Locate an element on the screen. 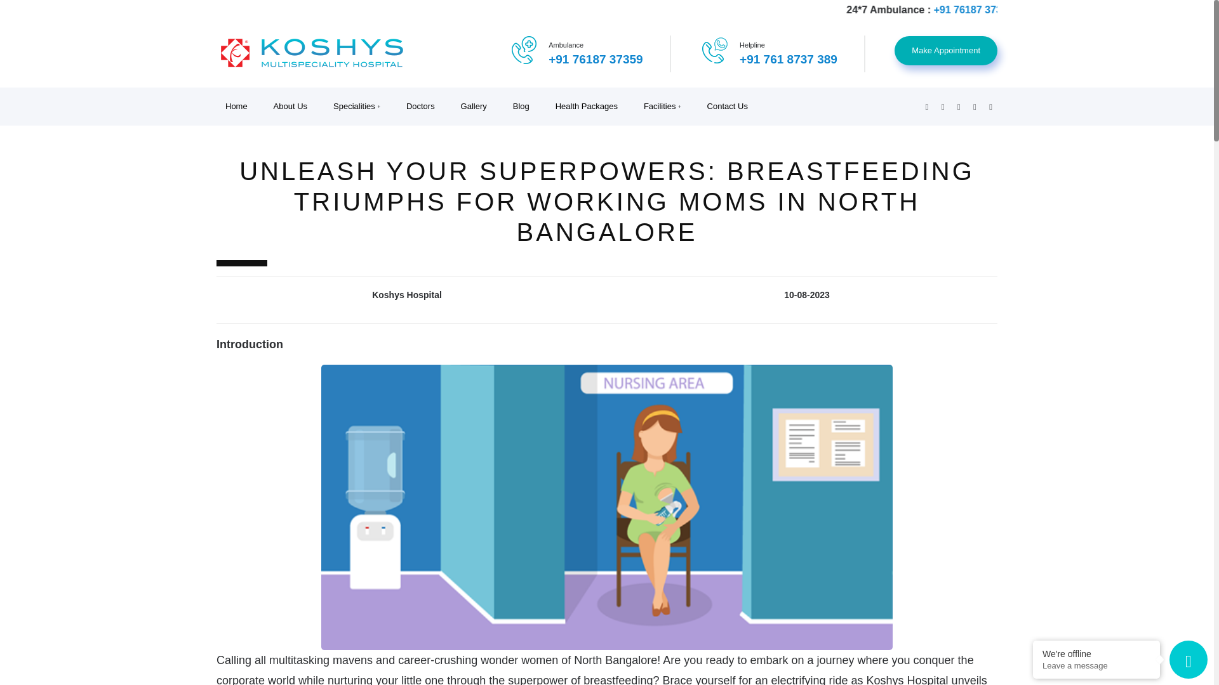  About Us is located at coordinates (294, 107).